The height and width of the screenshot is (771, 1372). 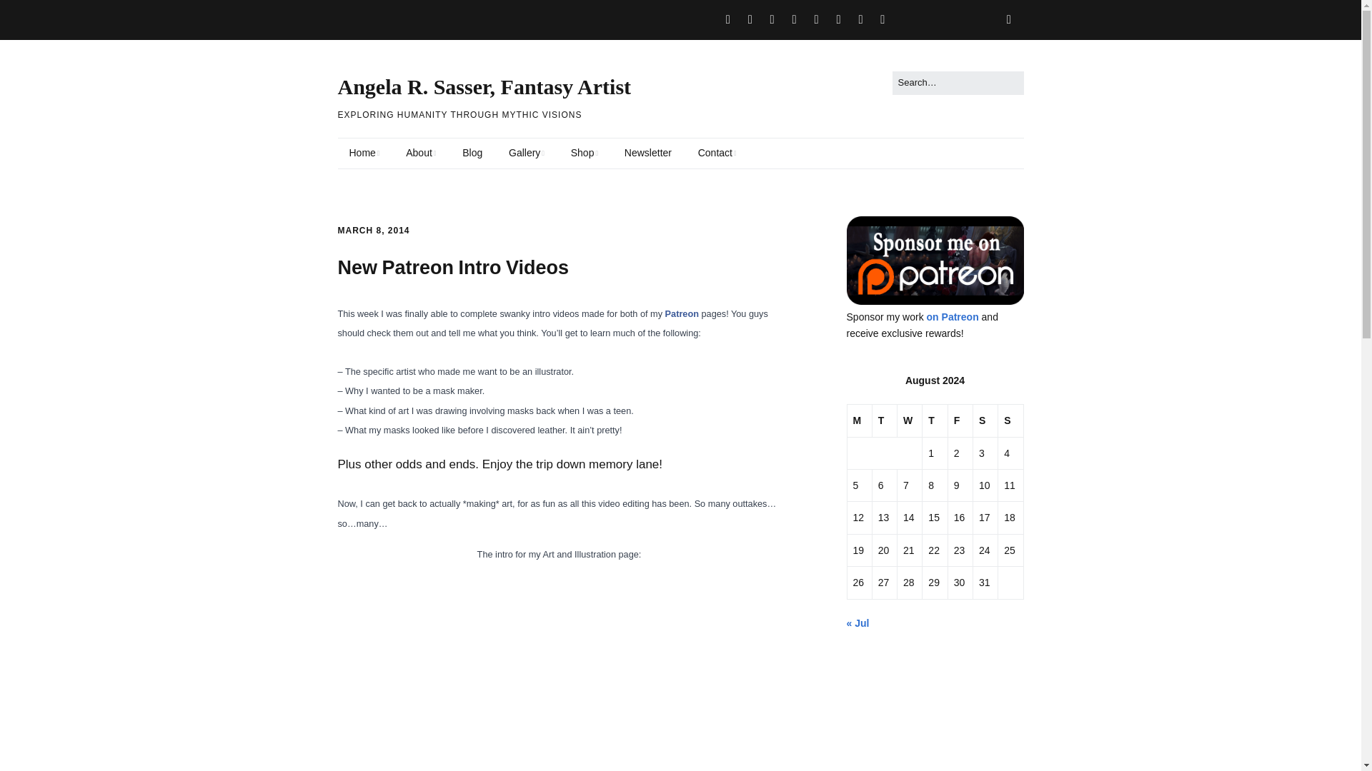 I want to click on About, so click(x=420, y=153).